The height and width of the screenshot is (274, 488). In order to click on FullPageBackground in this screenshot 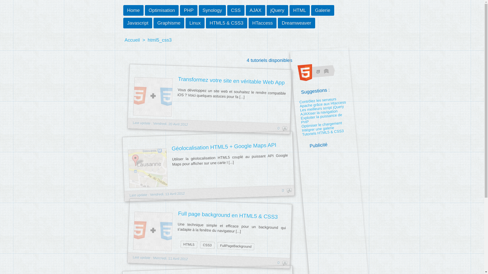, I will do `click(236, 245)`.